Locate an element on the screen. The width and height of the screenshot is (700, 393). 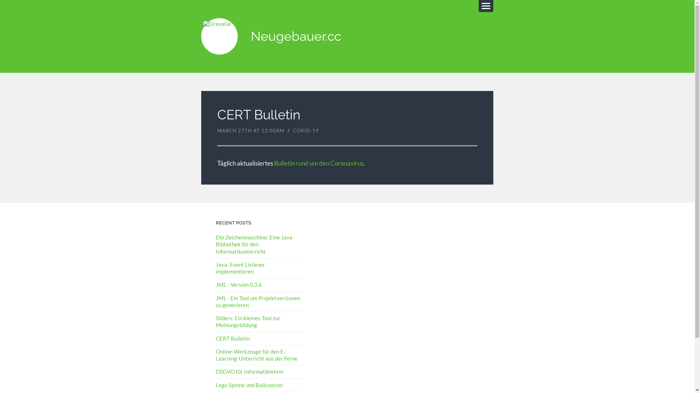
COVID-19 is located at coordinates (306, 130).